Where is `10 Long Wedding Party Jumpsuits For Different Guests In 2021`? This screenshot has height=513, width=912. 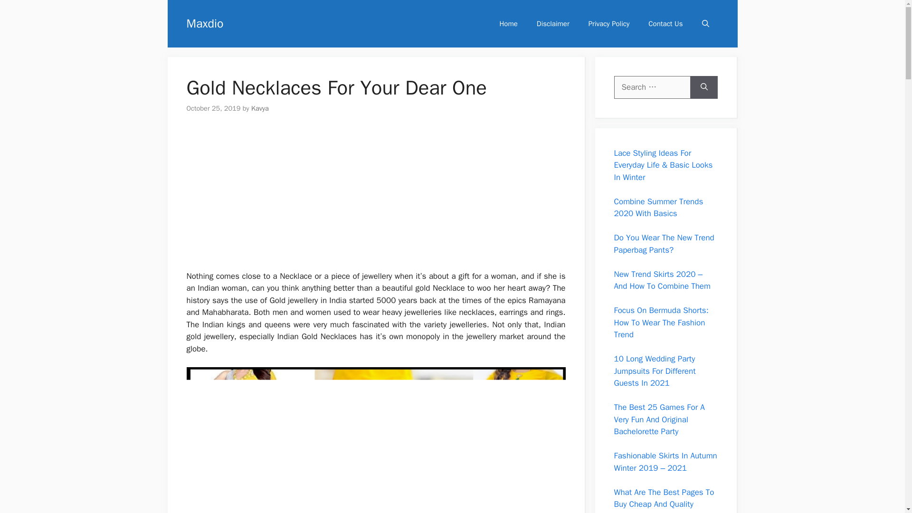 10 Long Wedding Party Jumpsuits For Different Guests In 2021 is located at coordinates (655, 370).